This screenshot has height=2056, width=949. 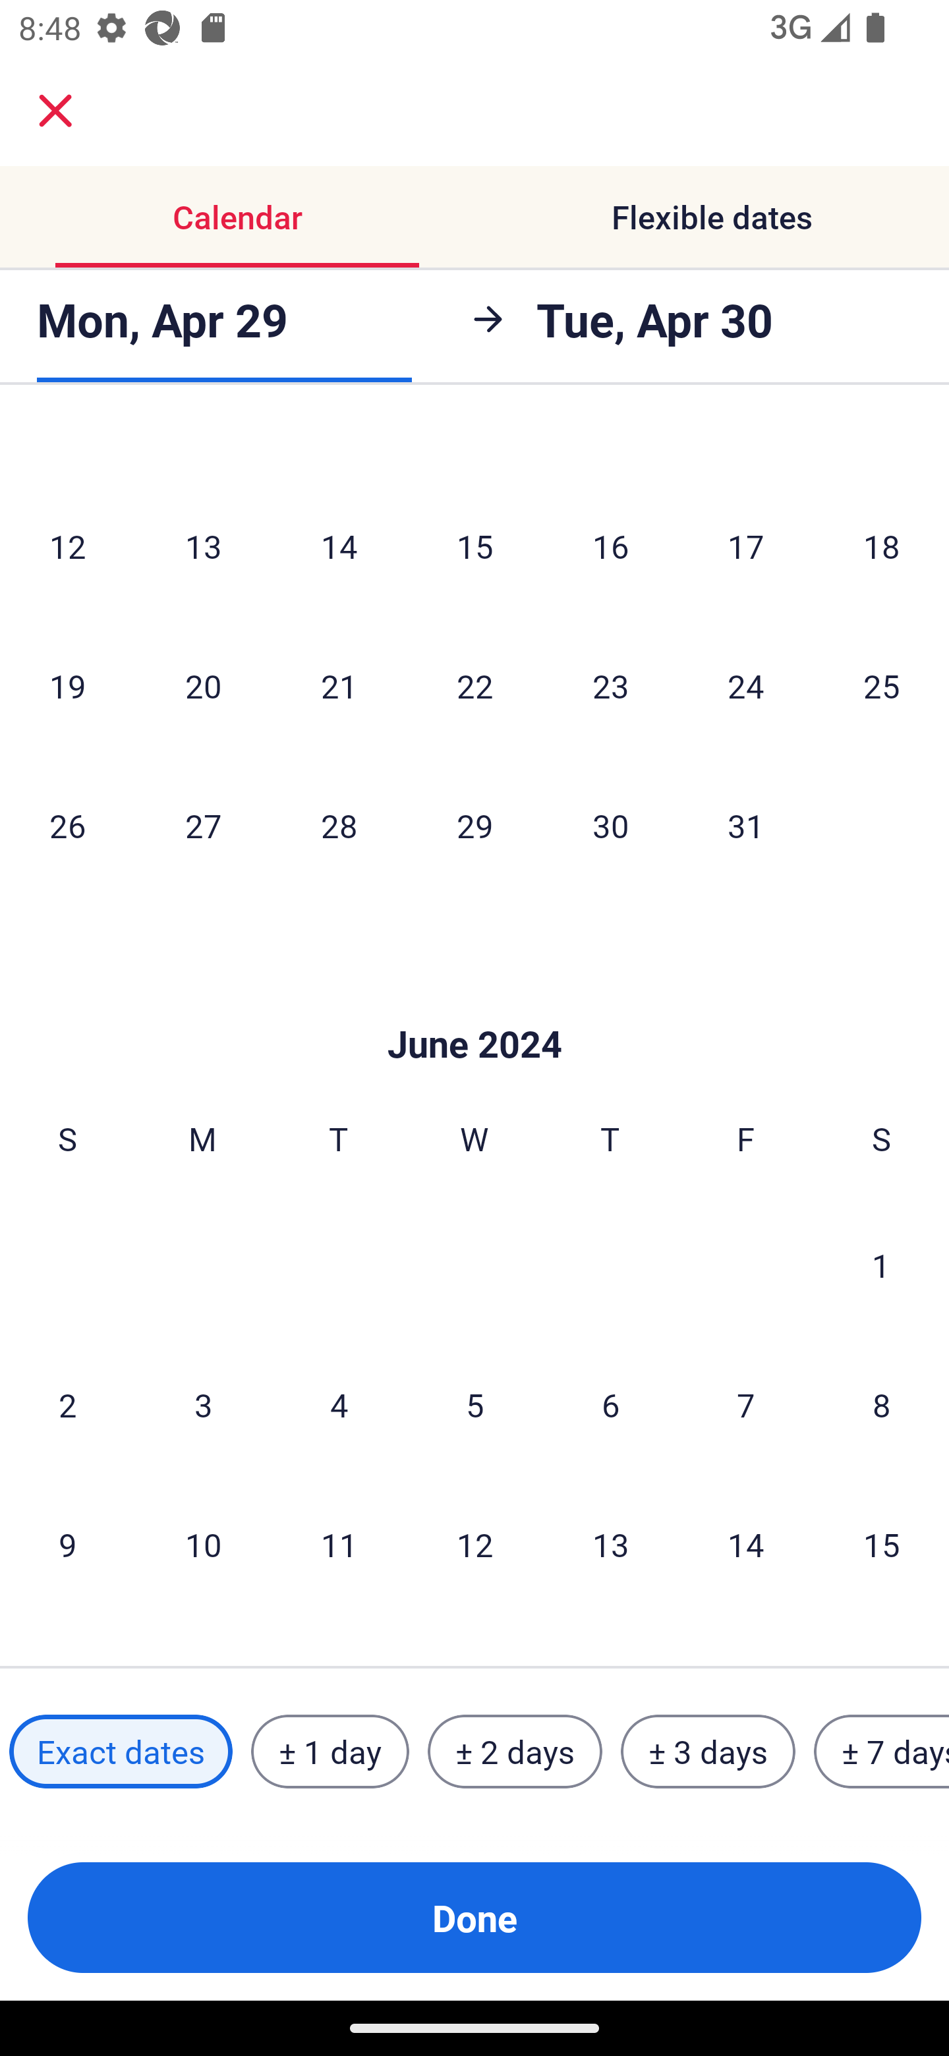 I want to click on 28 Tuesday, May 28, 2024, so click(x=339, y=825).